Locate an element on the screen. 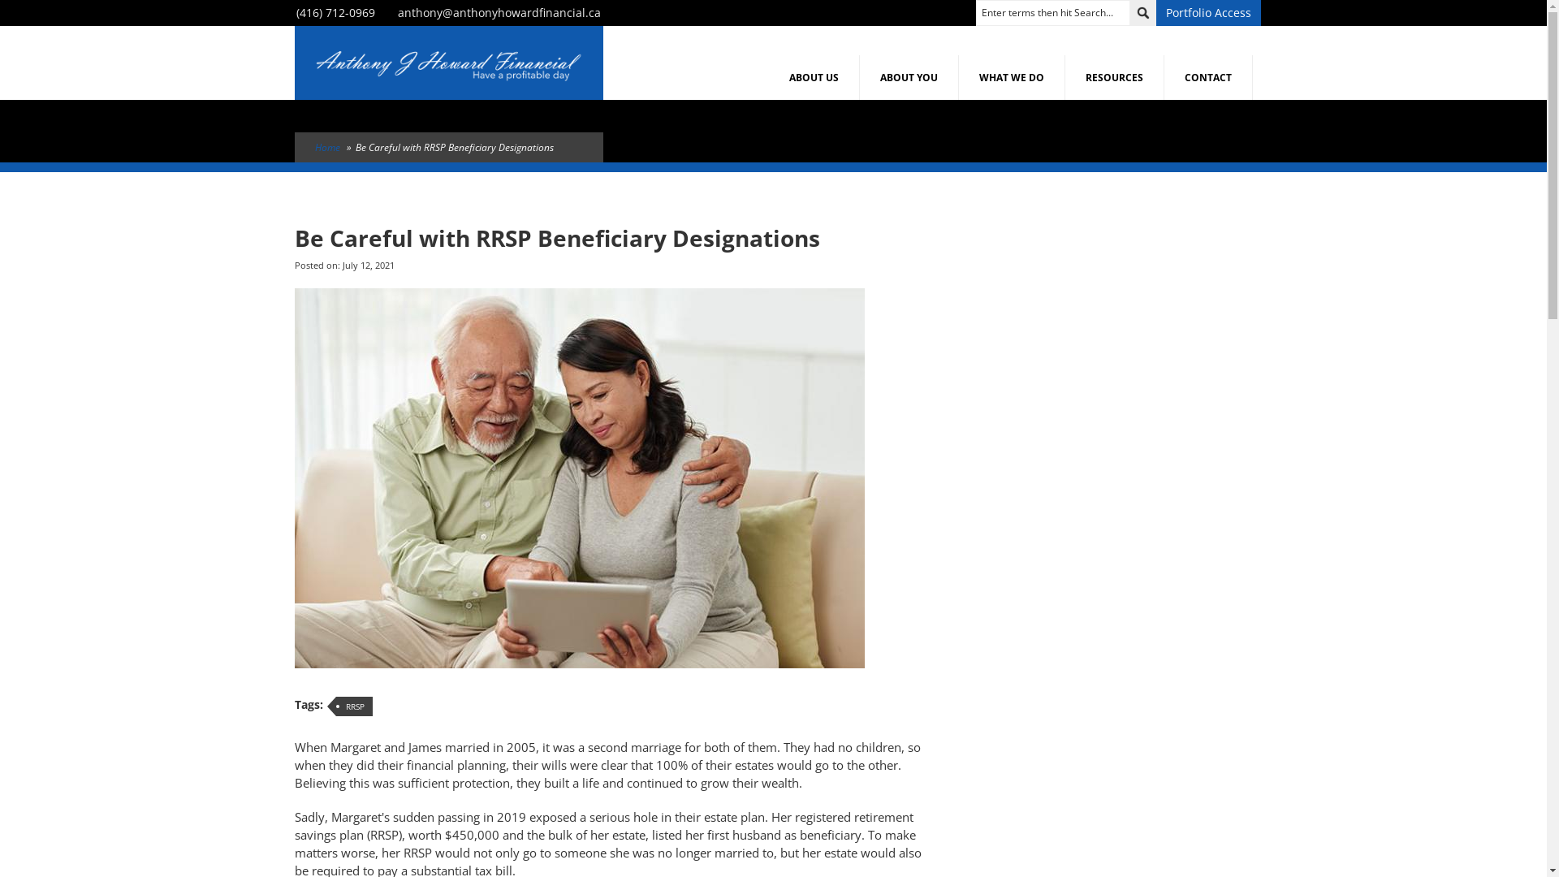 The width and height of the screenshot is (1559, 877). Skip to main content is located at coordinates (56, 0).